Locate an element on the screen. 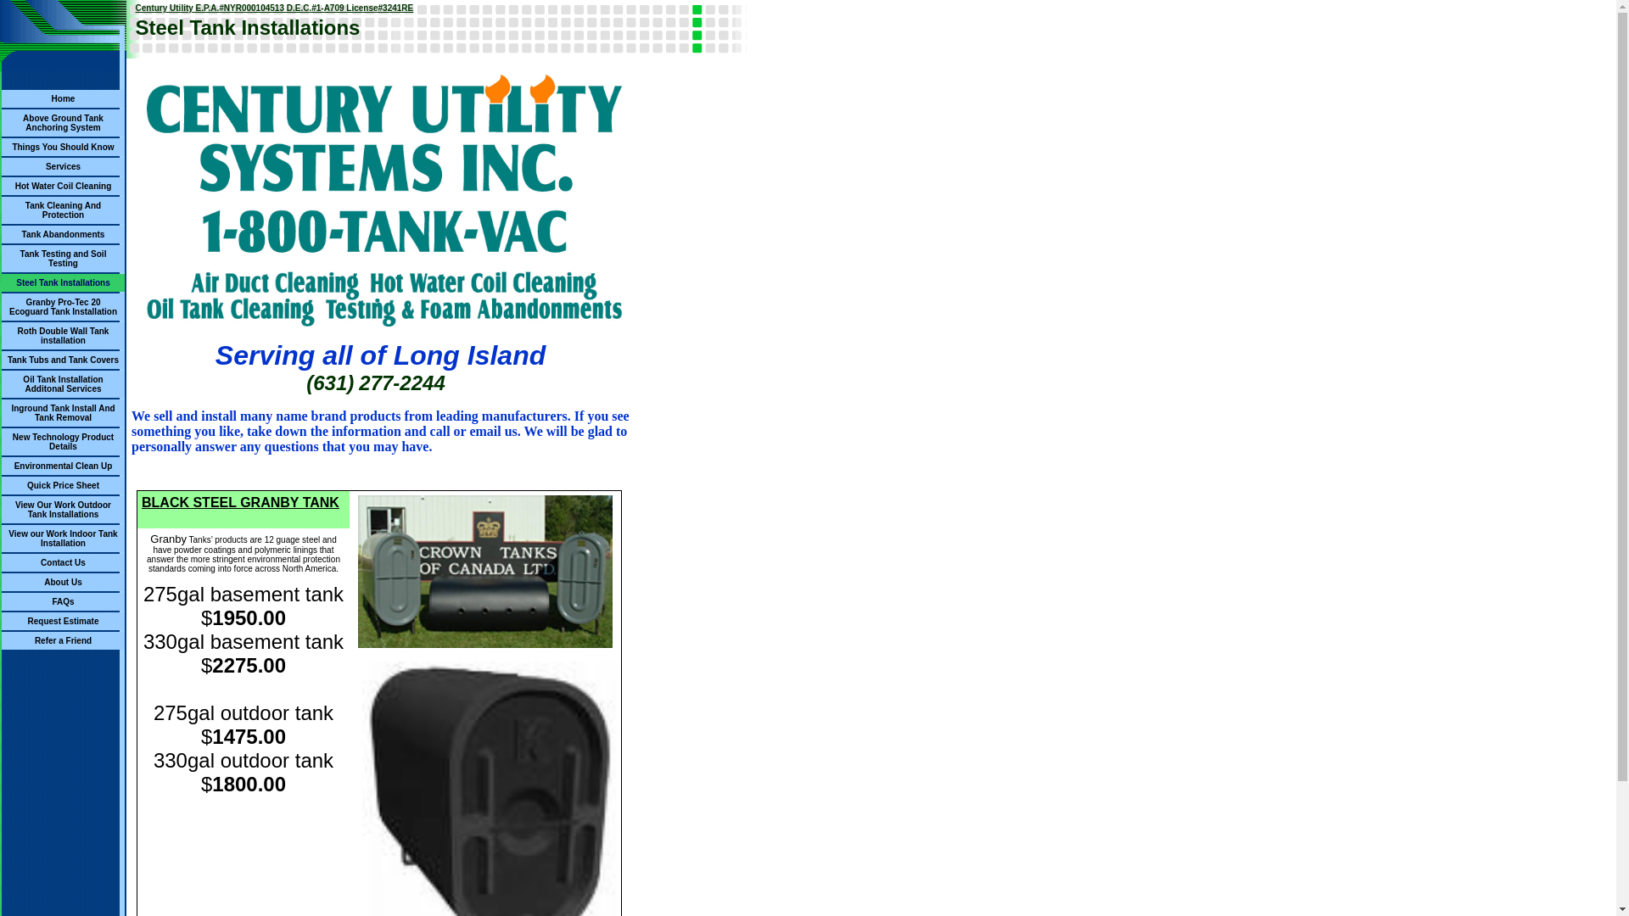  Things You Should Know is located at coordinates (63, 146).